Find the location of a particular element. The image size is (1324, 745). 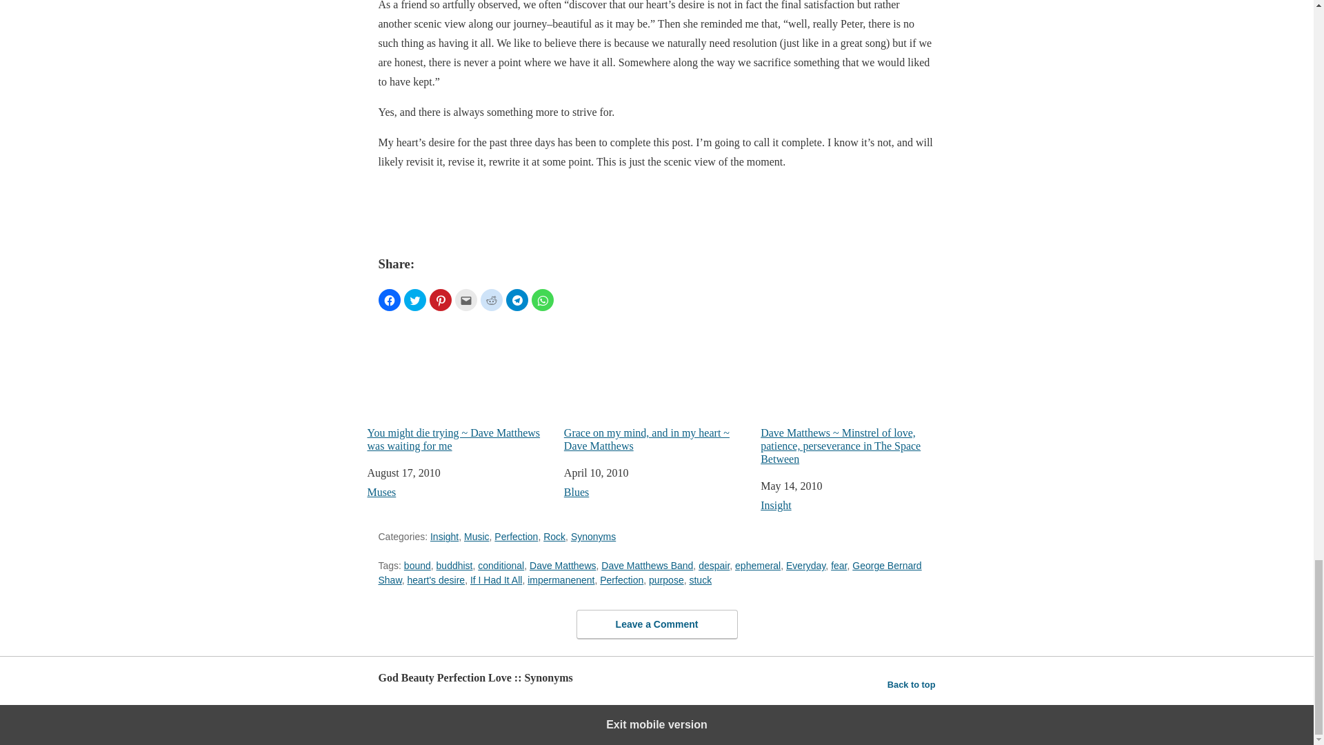

Blues is located at coordinates (576, 493).